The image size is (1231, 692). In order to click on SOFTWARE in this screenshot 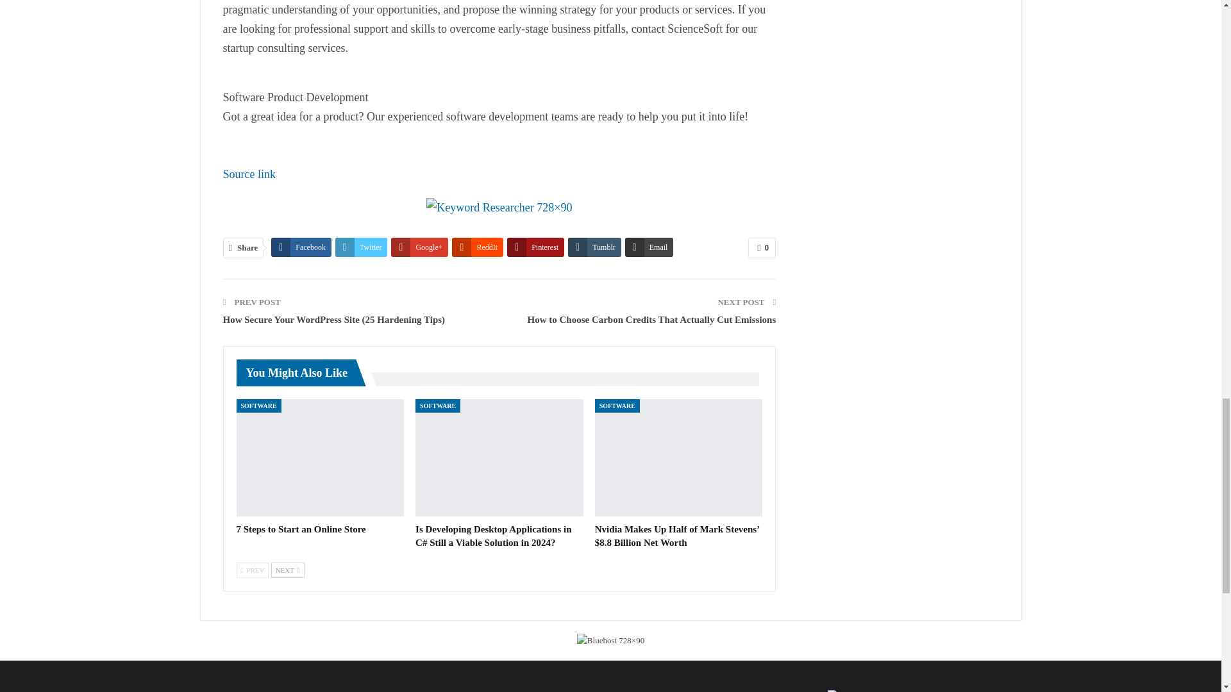, I will do `click(258, 406)`.